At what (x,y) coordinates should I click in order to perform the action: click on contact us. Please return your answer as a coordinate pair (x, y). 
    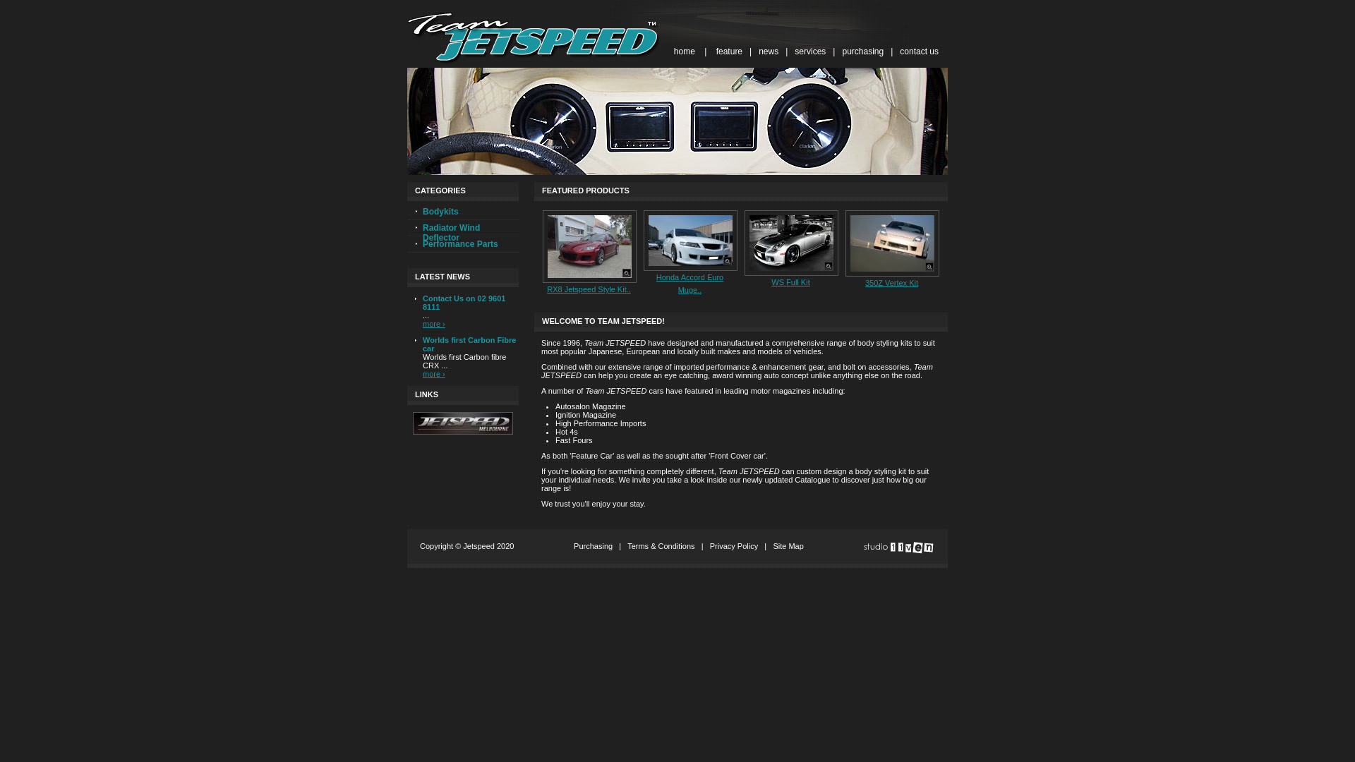
    Looking at the image, I should click on (919, 52).